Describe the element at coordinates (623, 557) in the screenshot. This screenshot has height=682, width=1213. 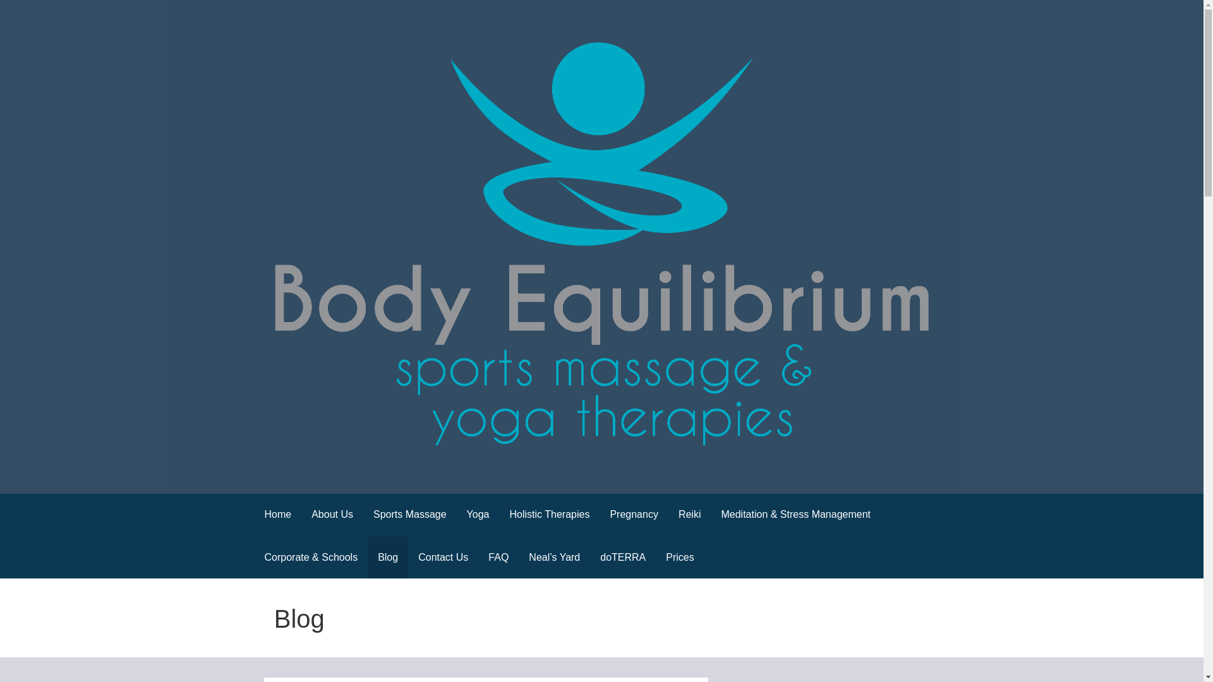
I see `doTERRA` at that location.